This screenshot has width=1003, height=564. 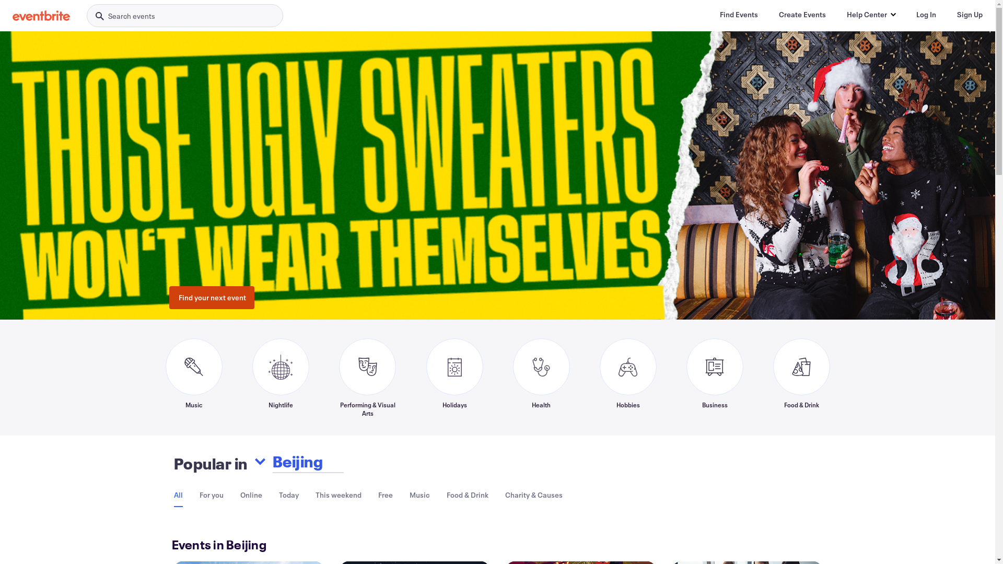 What do you see at coordinates (212, 495) in the screenshot?
I see `For you` at bounding box center [212, 495].